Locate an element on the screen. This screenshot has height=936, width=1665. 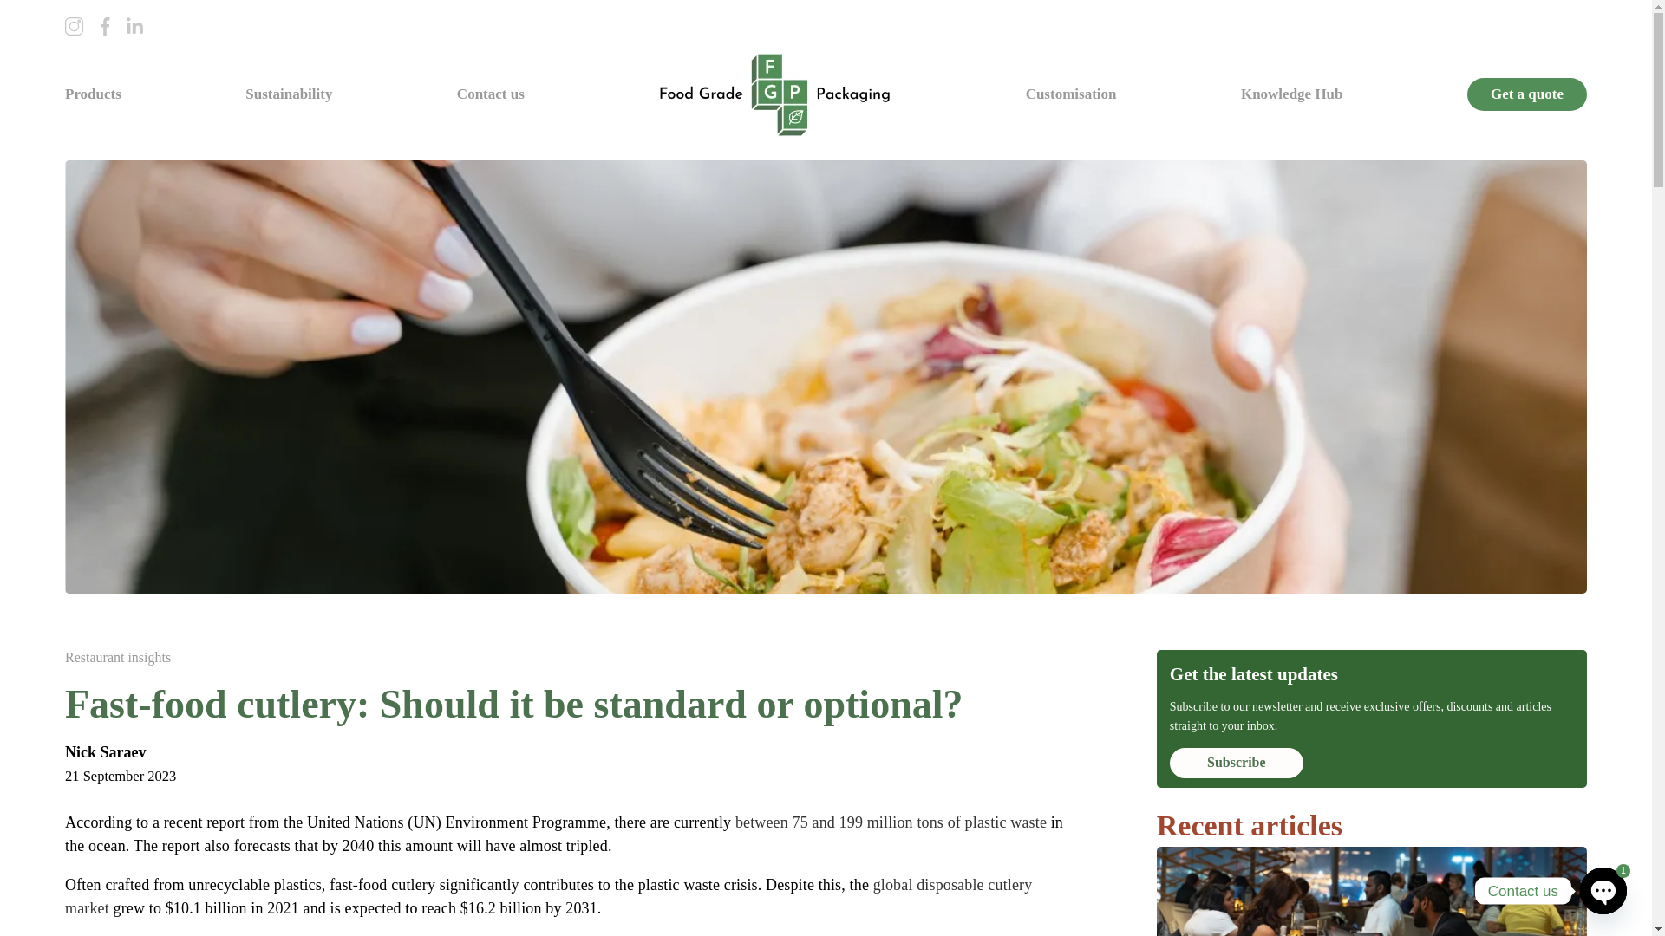
Contact us is located at coordinates (490, 94).